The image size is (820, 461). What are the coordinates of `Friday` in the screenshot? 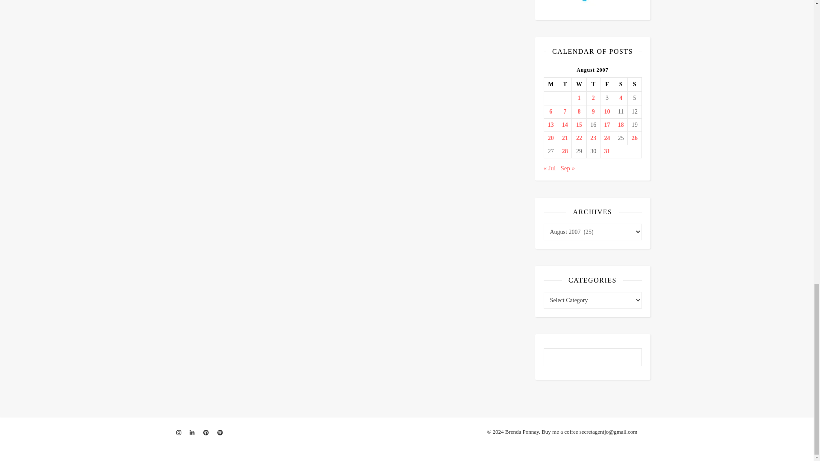 It's located at (606, 85).